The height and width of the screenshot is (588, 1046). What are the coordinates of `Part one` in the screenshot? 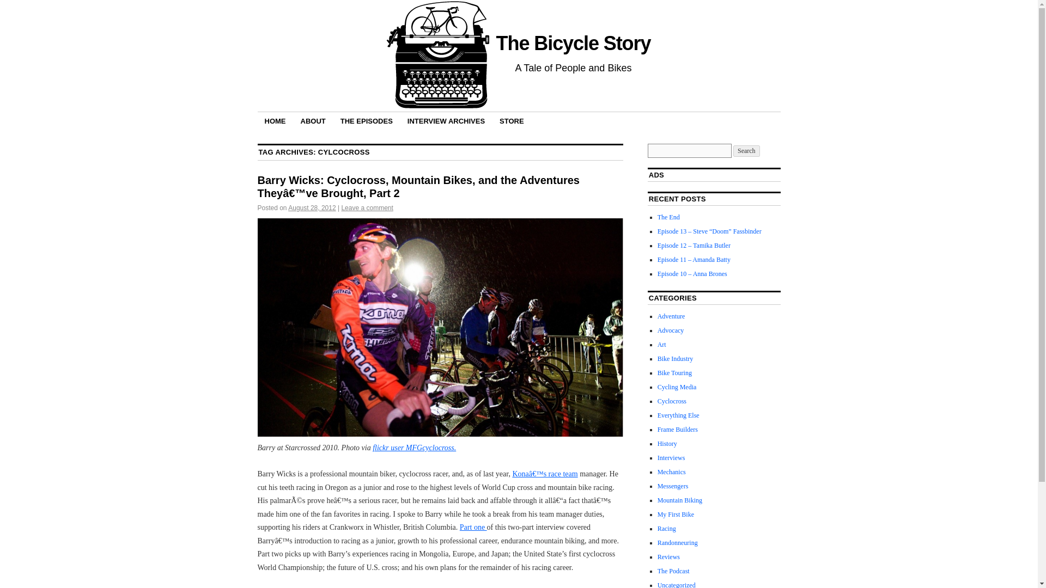 It's located at (473, 527).